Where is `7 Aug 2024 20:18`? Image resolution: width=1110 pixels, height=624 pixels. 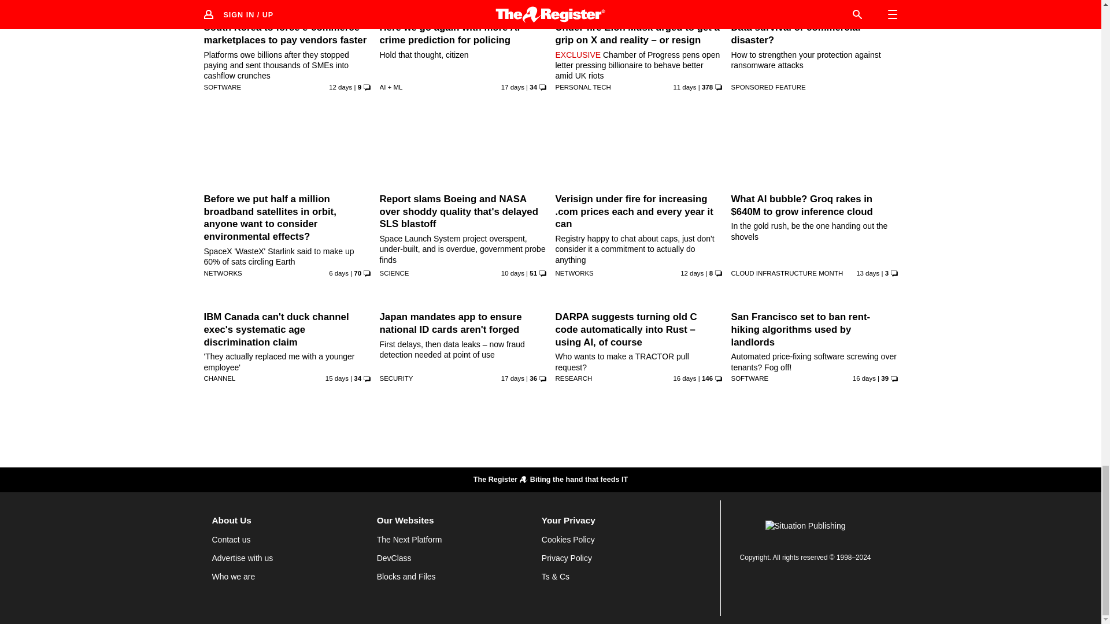
7 Aug 2024 20:18 is located at coordinates (684, 87).